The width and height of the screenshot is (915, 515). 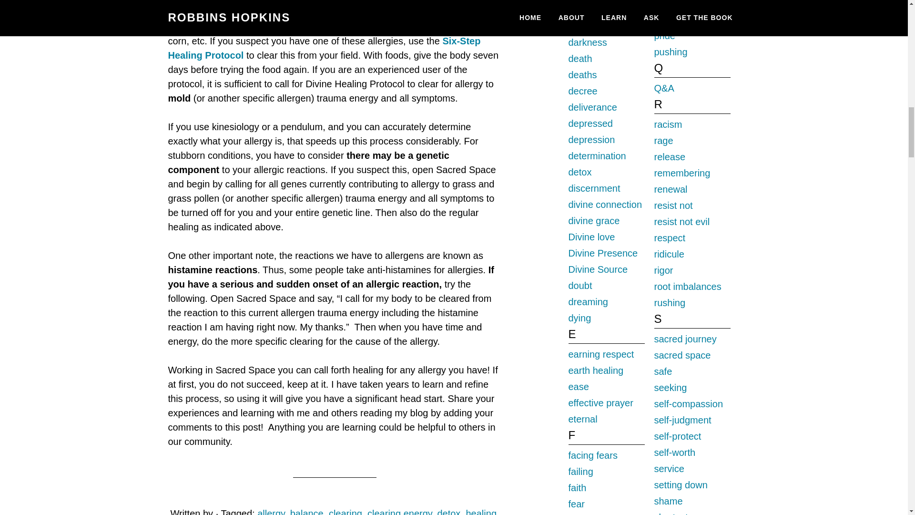 What do you see at coordinates (271, 511) in the screenshot?
I see `allergy` at bounding box center [271, 511].